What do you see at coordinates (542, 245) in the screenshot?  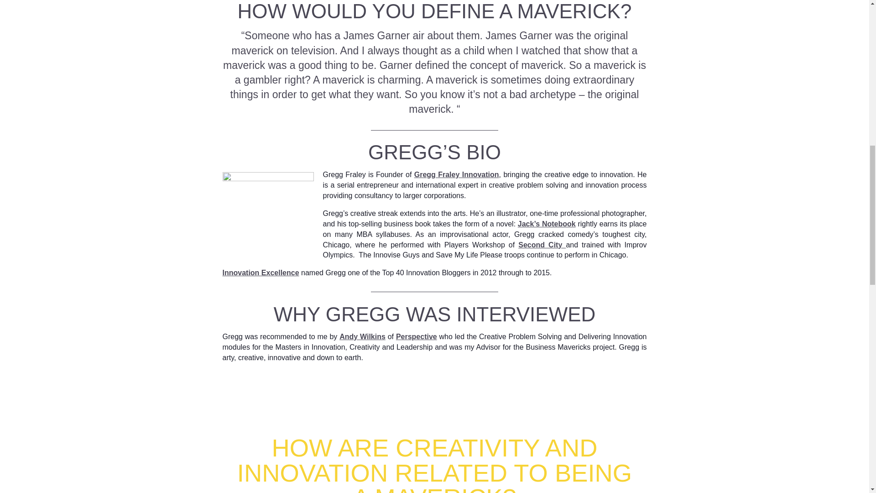 I see `Second City` at bounding box center [542, 245].